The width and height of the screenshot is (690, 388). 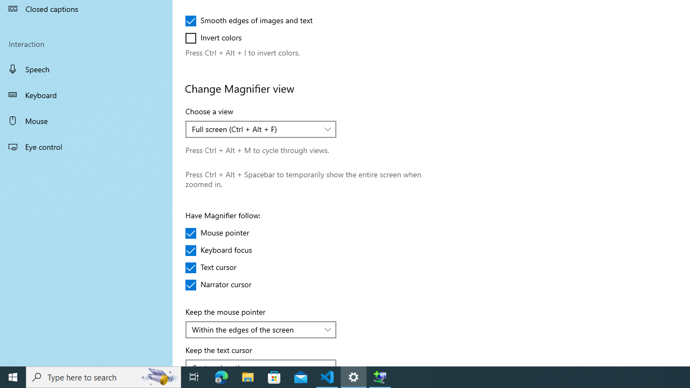 I want to click on Keyboard, so click(x=86, y=95).